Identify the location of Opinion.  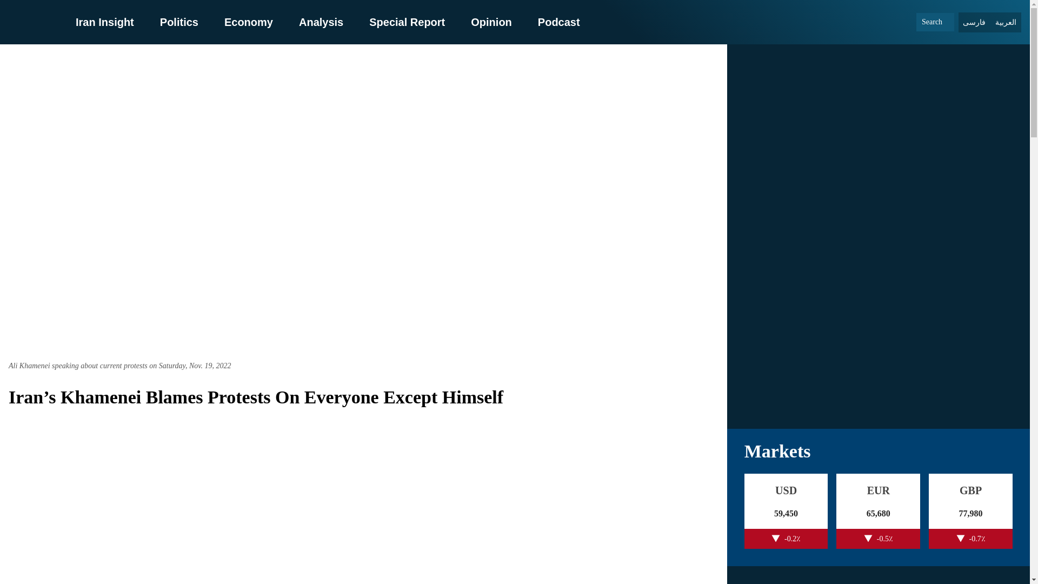
(491, 22).